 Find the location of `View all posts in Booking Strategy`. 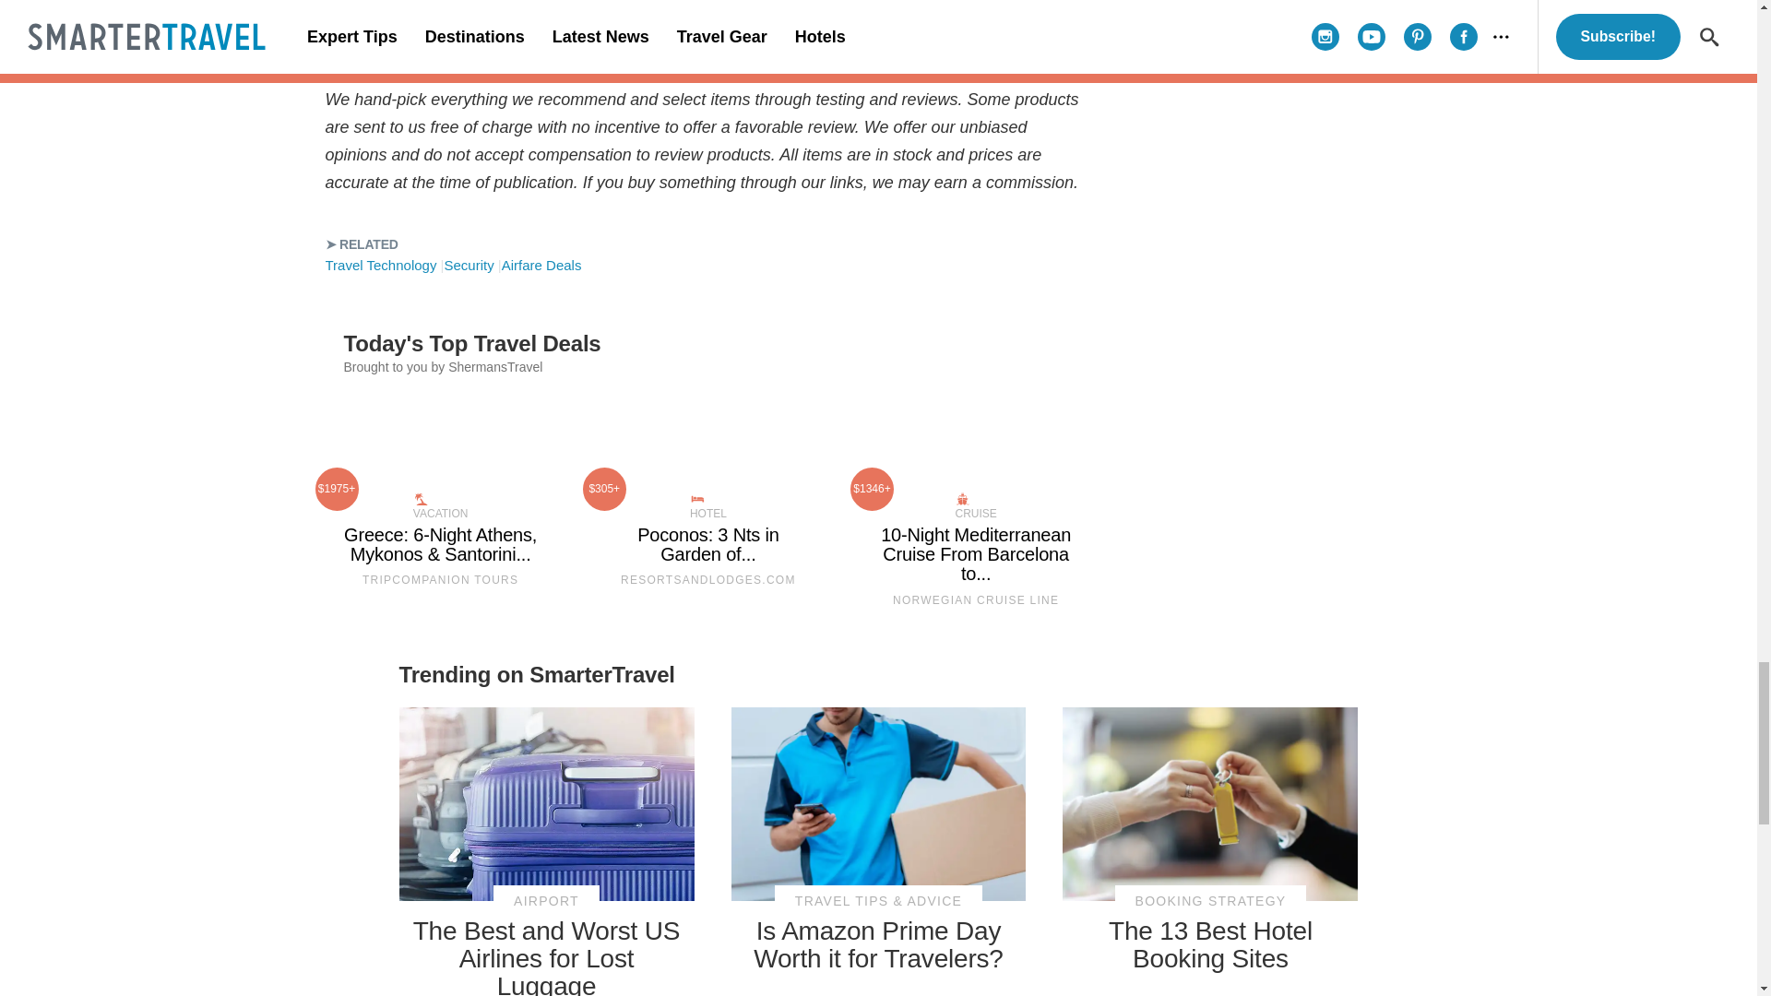

View all posts in Booking Strategy is located at coordinates (1210, 901).